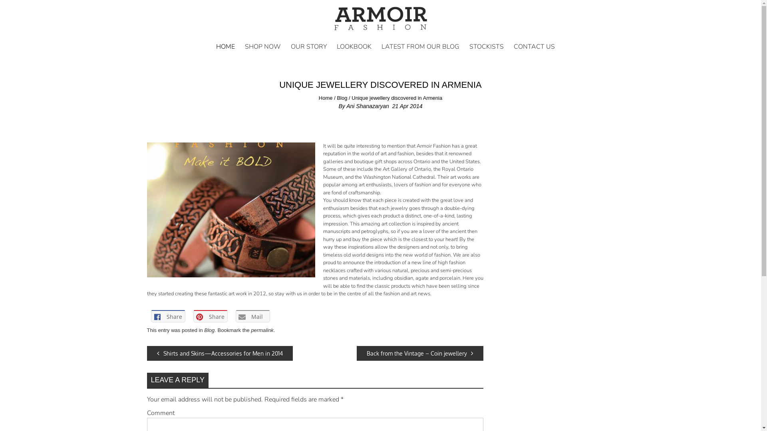  I want to click on Blog, so click(342, 98).